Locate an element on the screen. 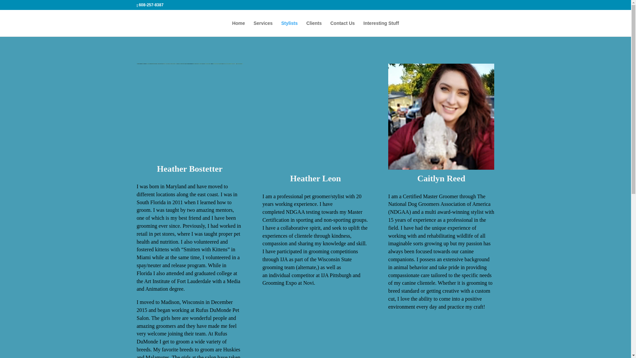 This screenshot has height=358, width=636. Stylists is located at coordinates (289, 29).